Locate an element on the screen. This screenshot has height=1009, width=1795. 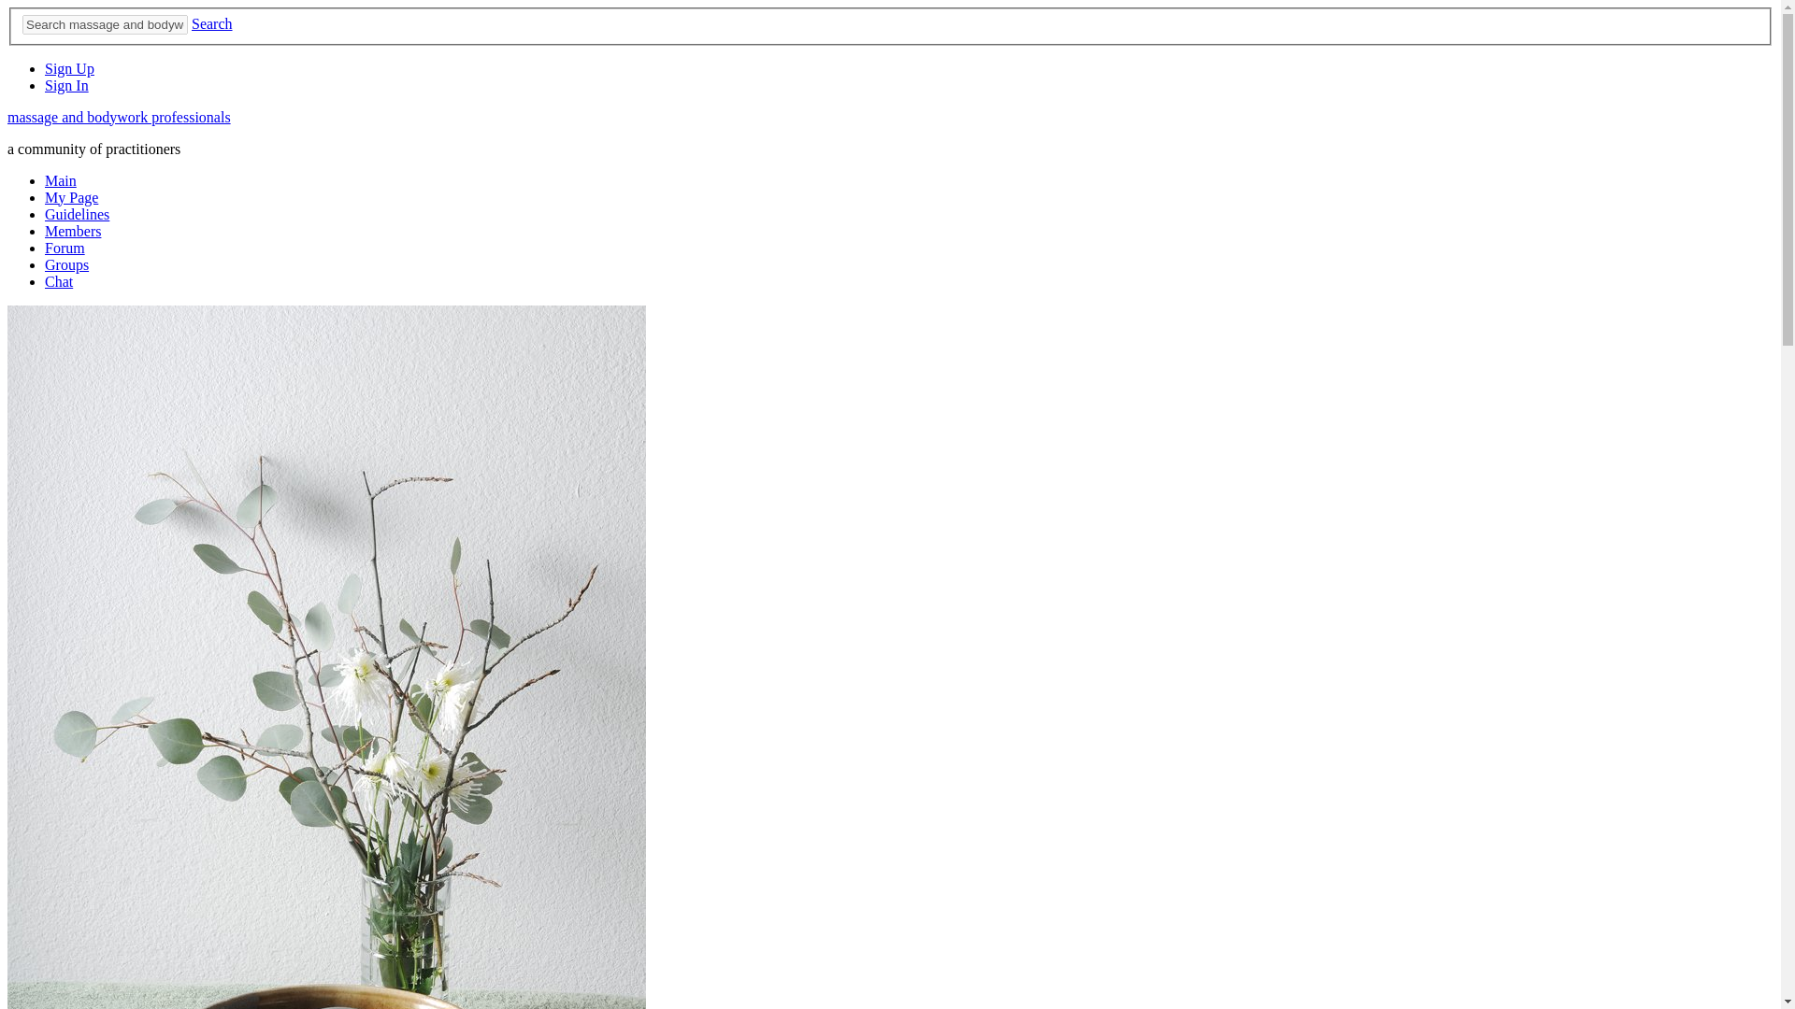
Main is located at coordinates (61, 179).